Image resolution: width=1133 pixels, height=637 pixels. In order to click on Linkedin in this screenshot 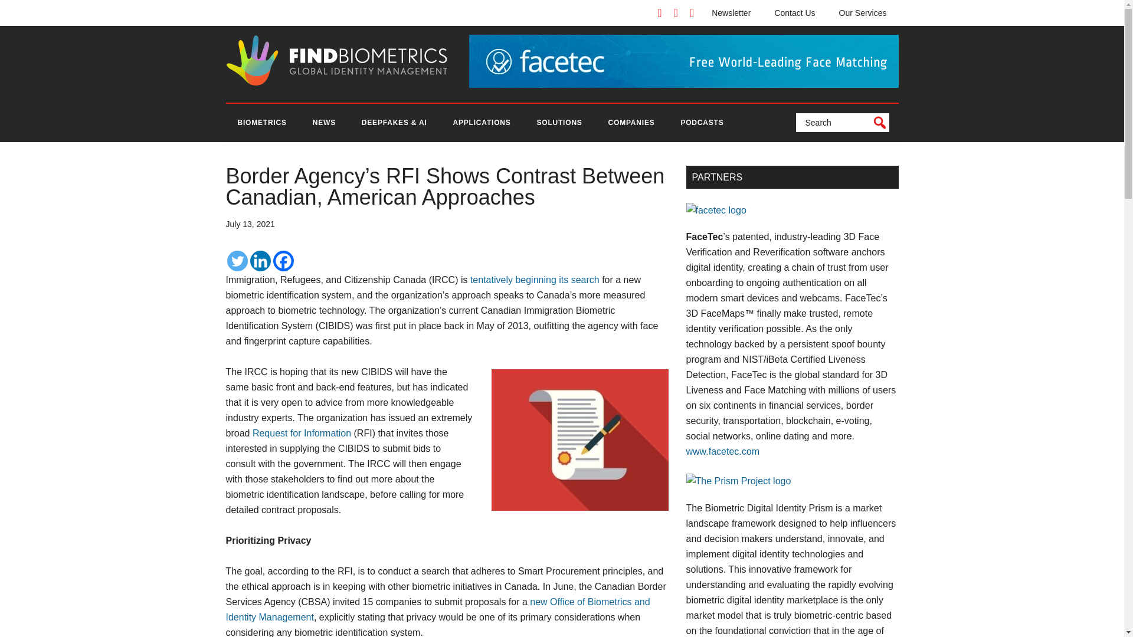, I will do `click(260, 261)`.